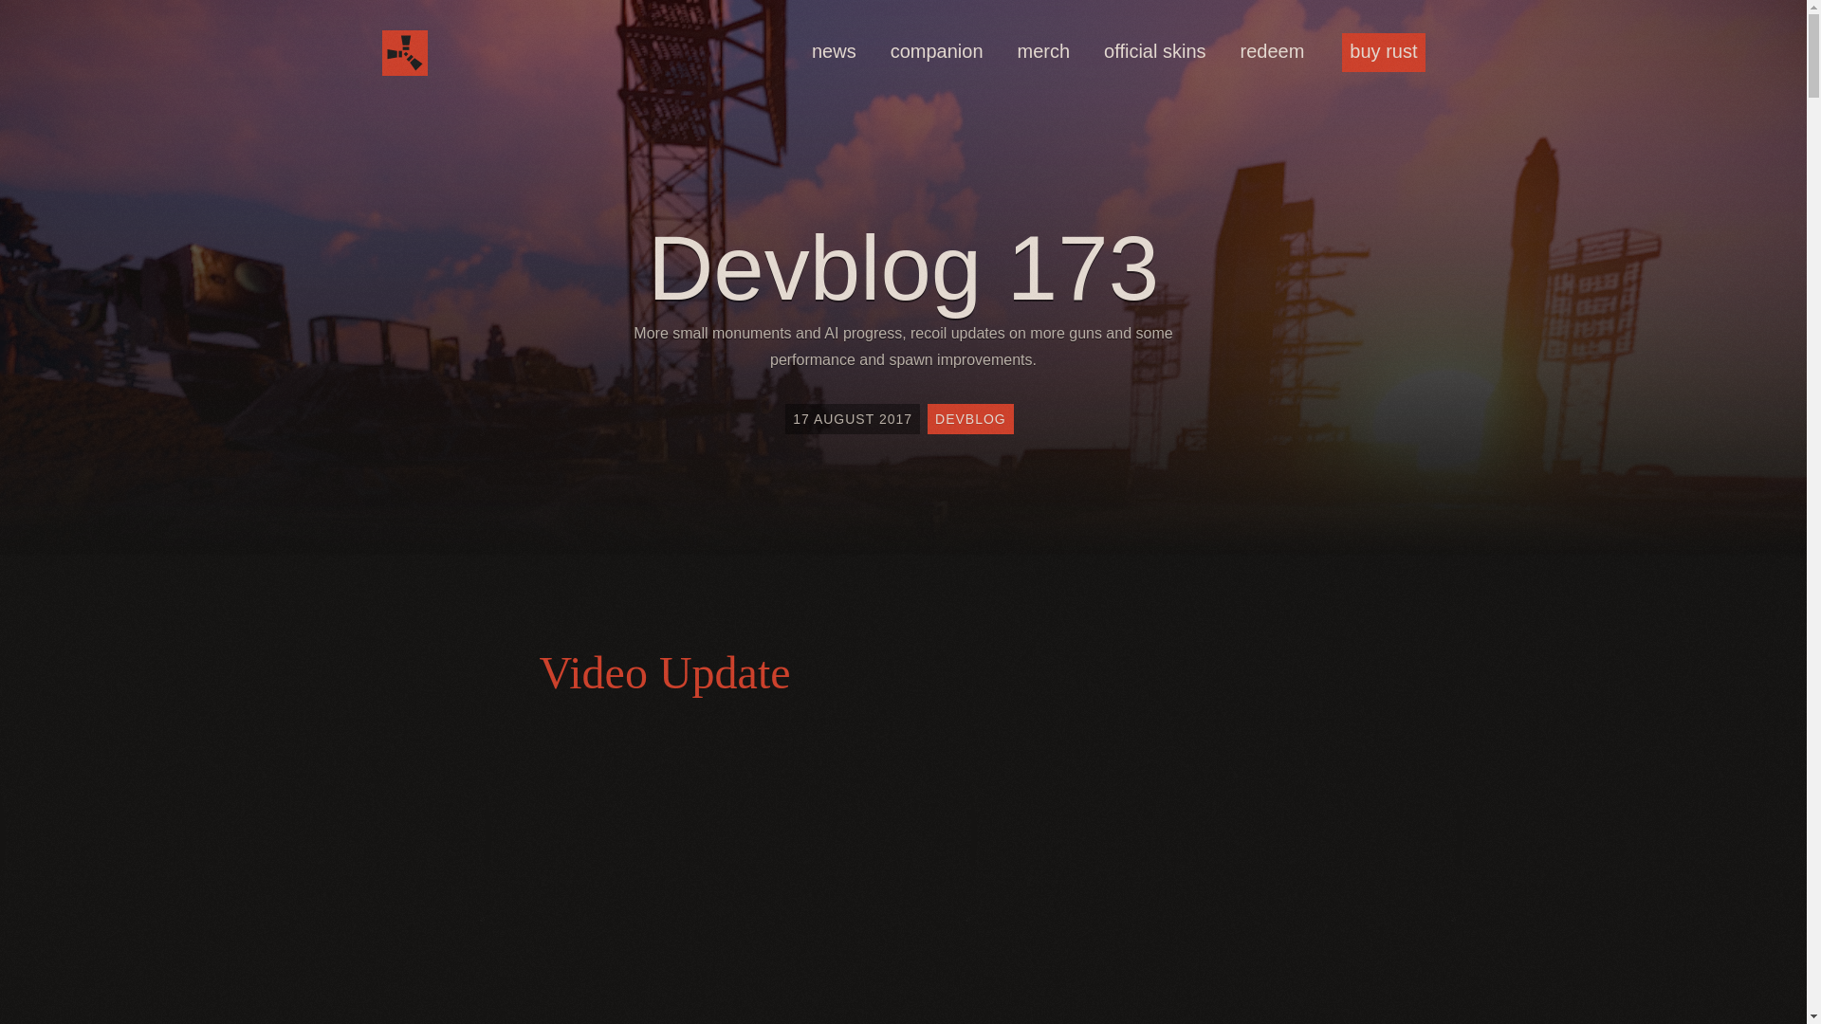 The width and height of the screenshot is (1821, 1024). What do you see at coordinates (937, 51) in the screenshot?
I see `companion` at bounding box center [937, 51].